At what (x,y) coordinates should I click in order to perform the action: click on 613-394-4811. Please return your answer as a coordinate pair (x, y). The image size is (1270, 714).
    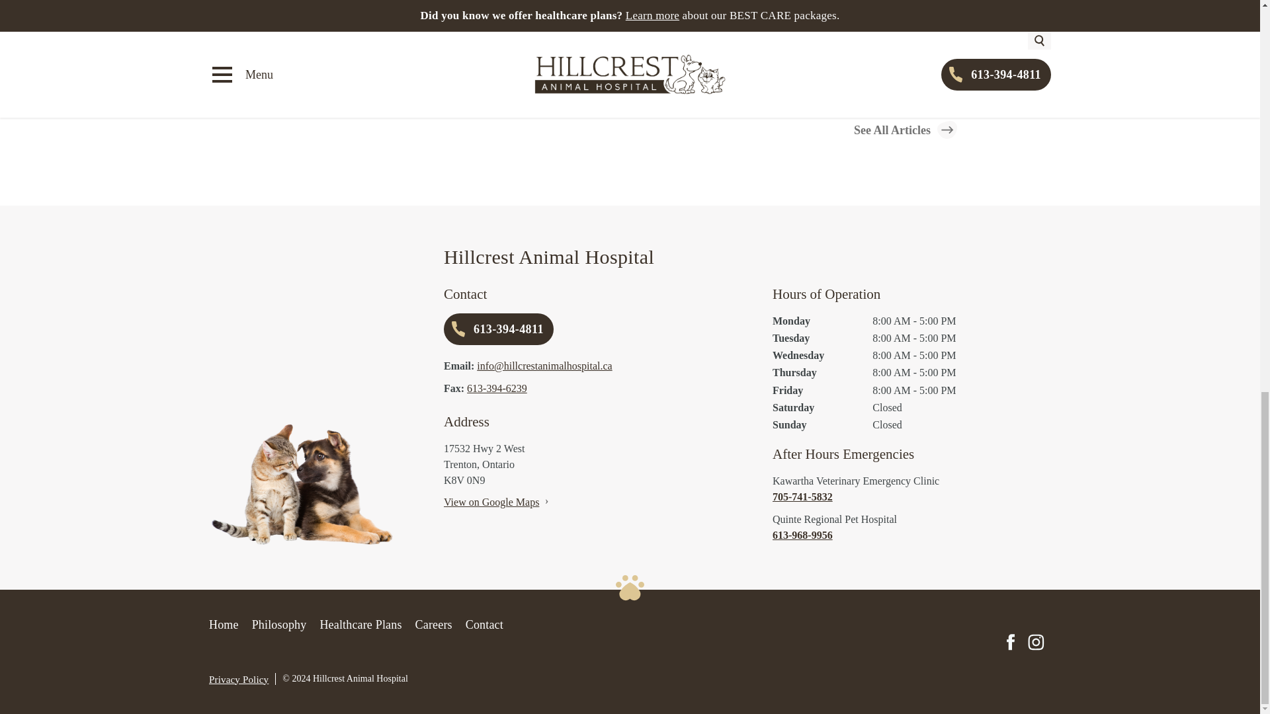
    Looking at the image, I should click on (499, 329).